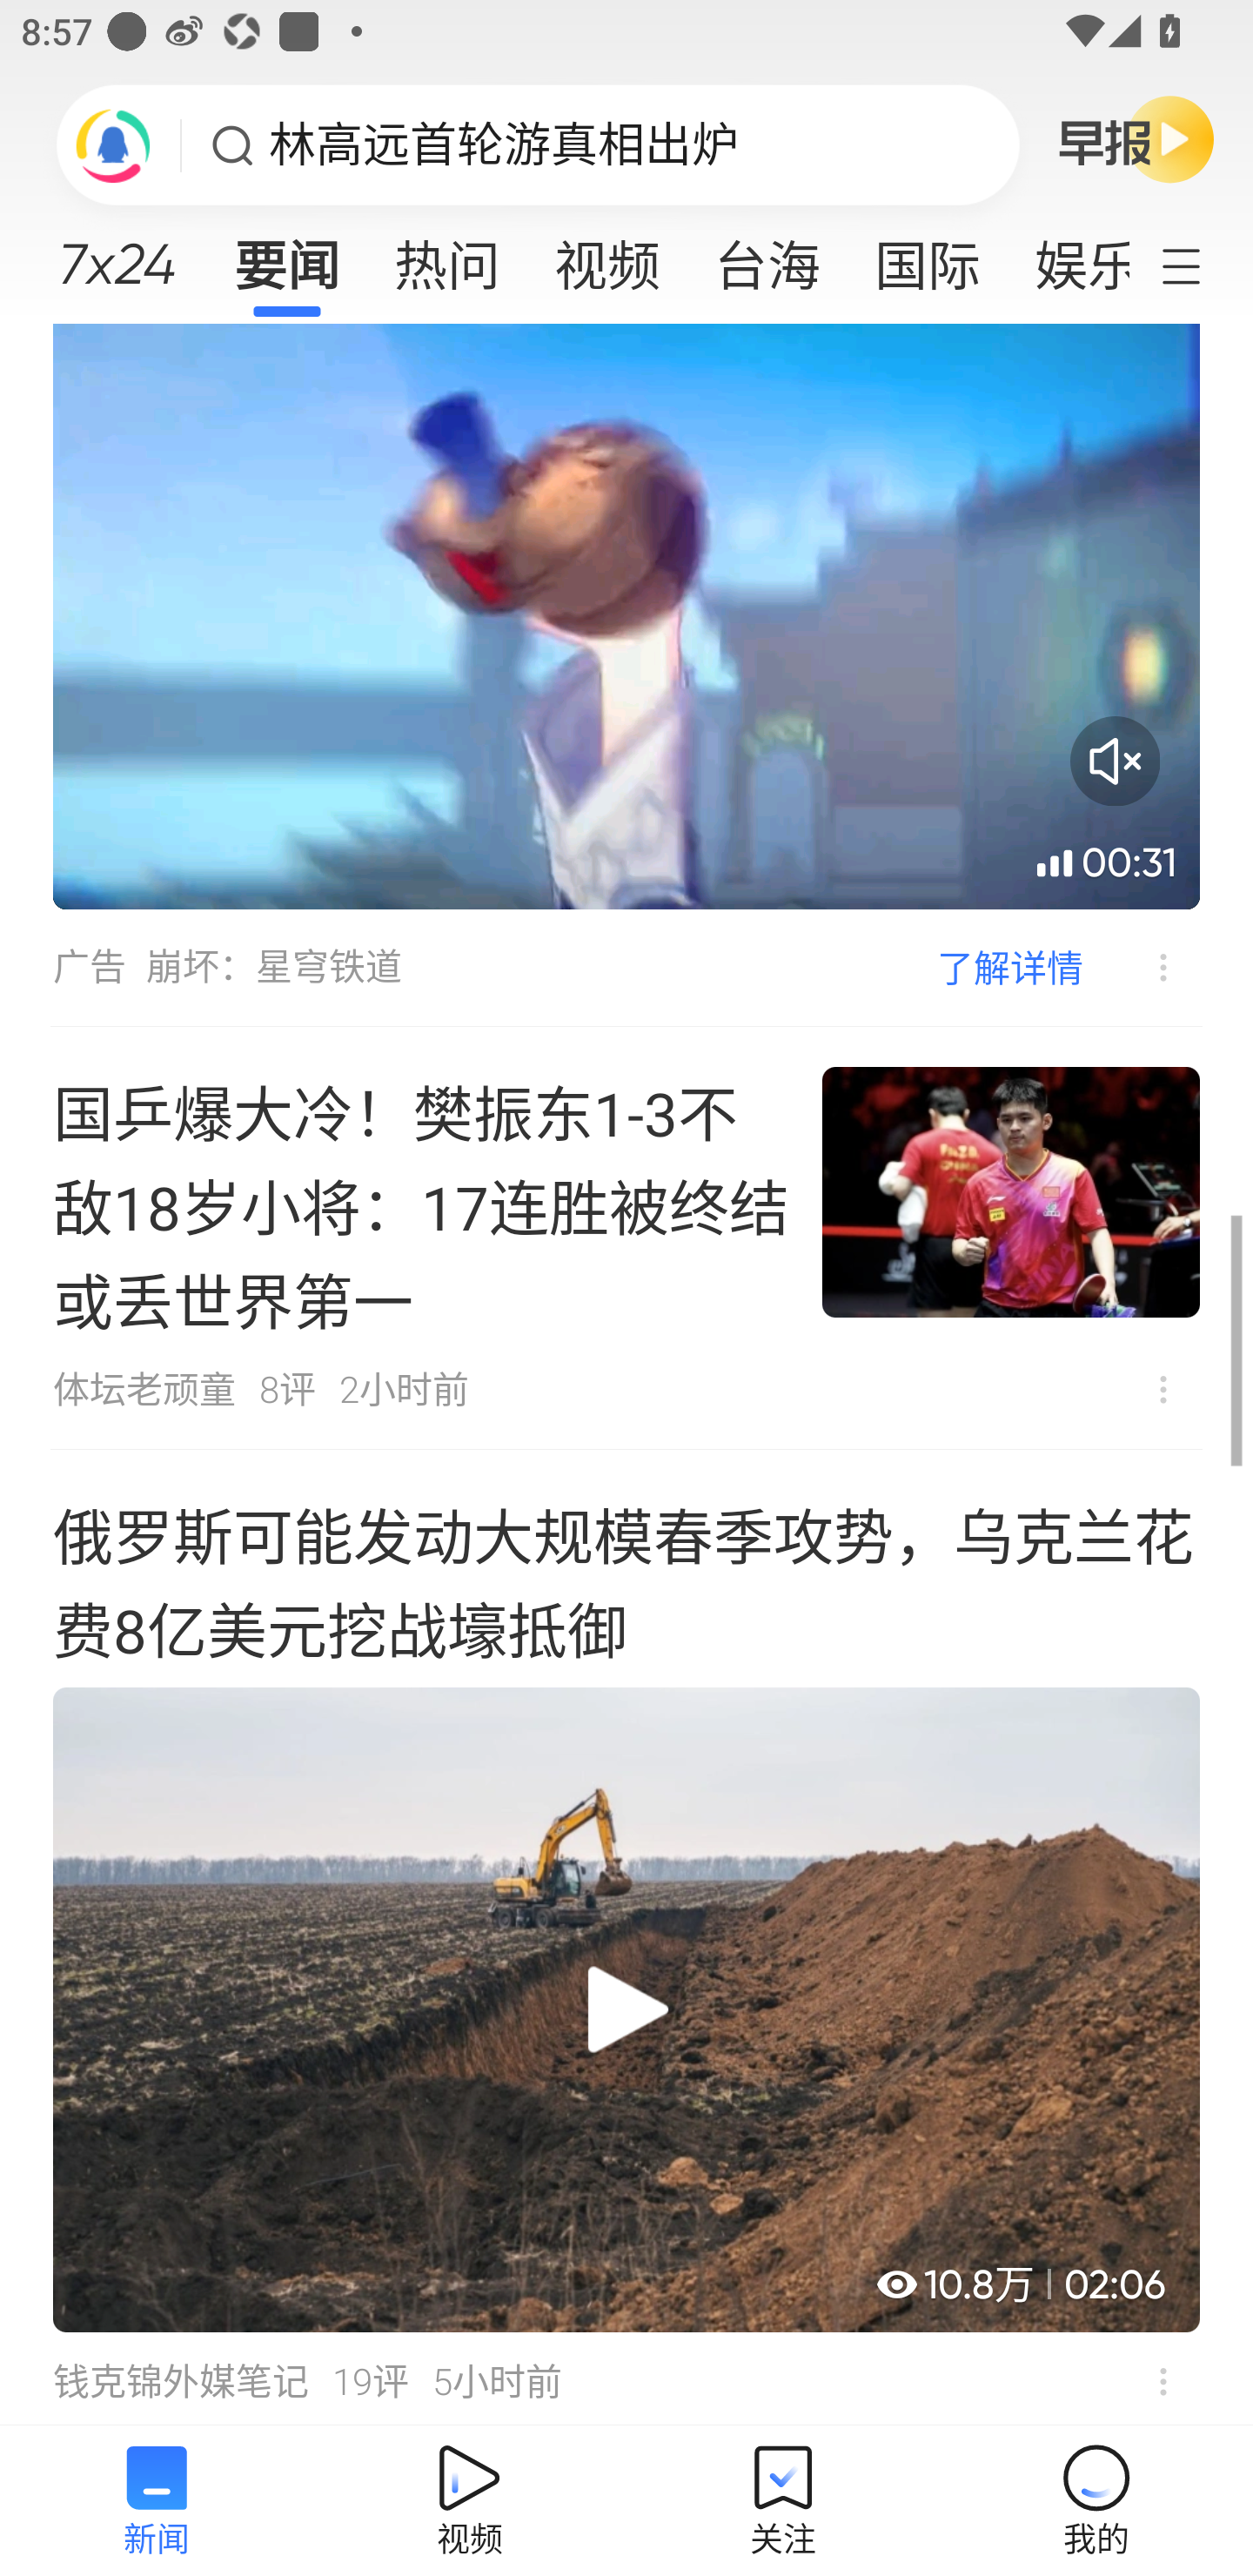 Image resolution: width=1253 pixels, height=2576 pixels. Describe the element at coordinates (286, 256) in the screenshot. I see `要闻` at that location.